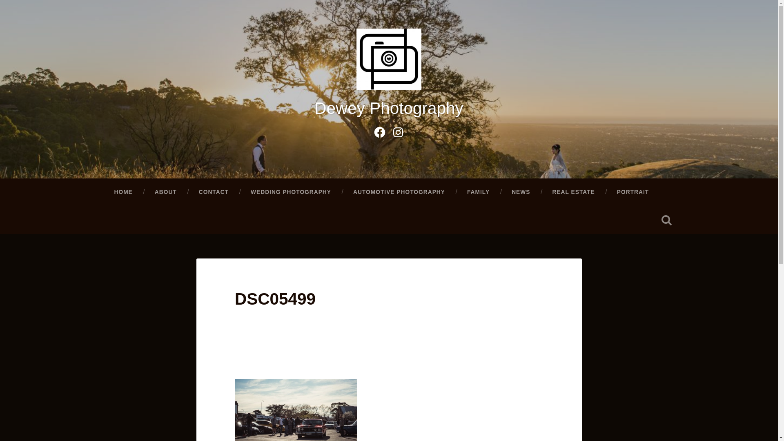 This screenshot has height=441, width=784. What do you see at coordinates (166, 192) in the screenshot?
I see `ABOUT` at bounding box center [166, 192].